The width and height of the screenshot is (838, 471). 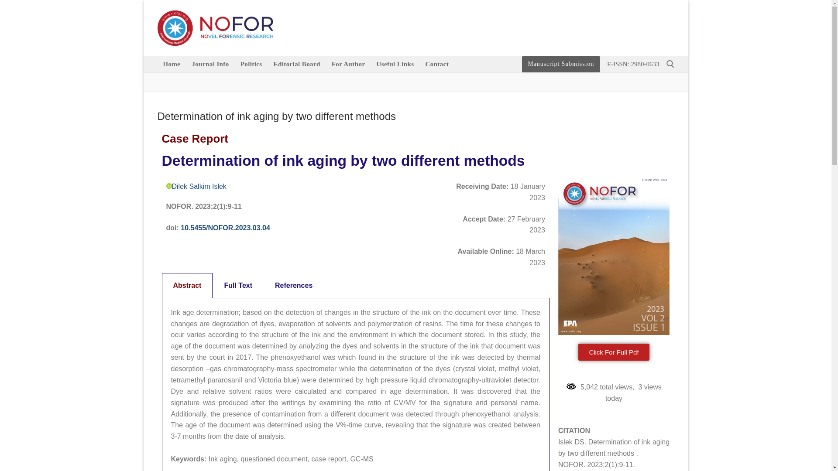 What do you see at coordinates (297, 64) in the screenshot?
I see `Editorial Board` at bounding box center [297, 64].